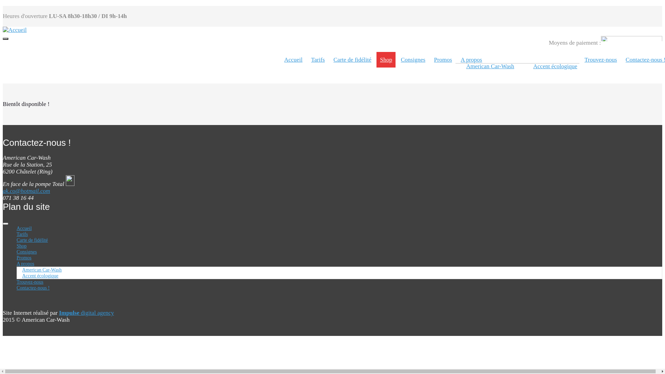  Describe the element at coordinates (87, 313) in the screenshot. I see `Impulse digital agency` at that location.